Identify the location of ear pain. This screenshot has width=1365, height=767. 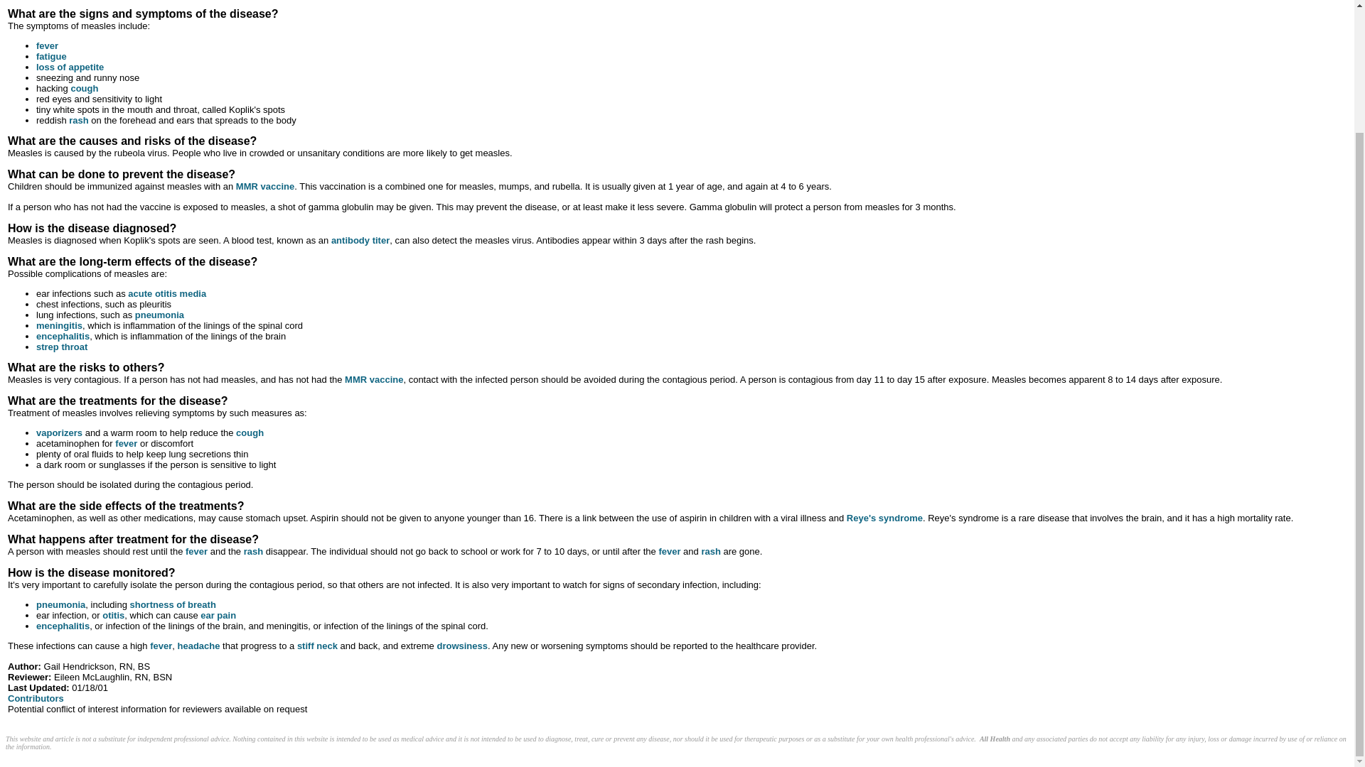
(218, 615).